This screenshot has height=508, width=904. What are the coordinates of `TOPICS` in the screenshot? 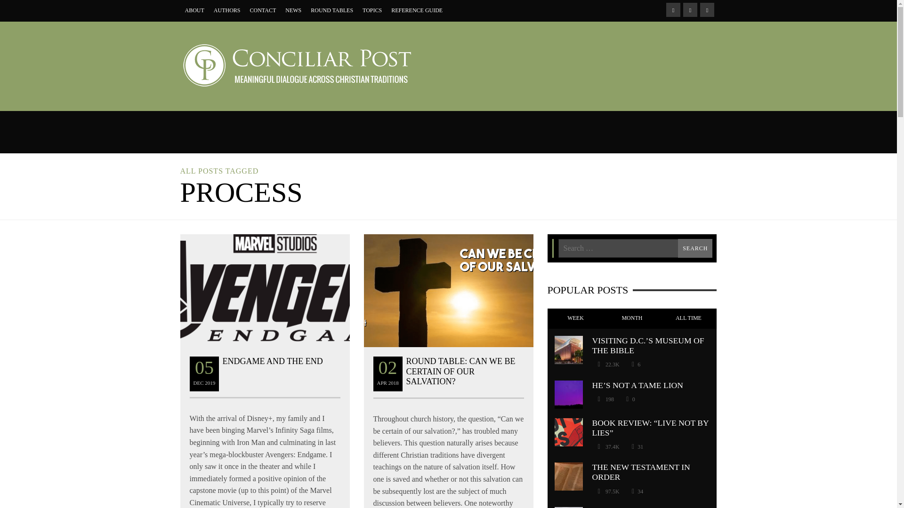 It's located at (372, 11).